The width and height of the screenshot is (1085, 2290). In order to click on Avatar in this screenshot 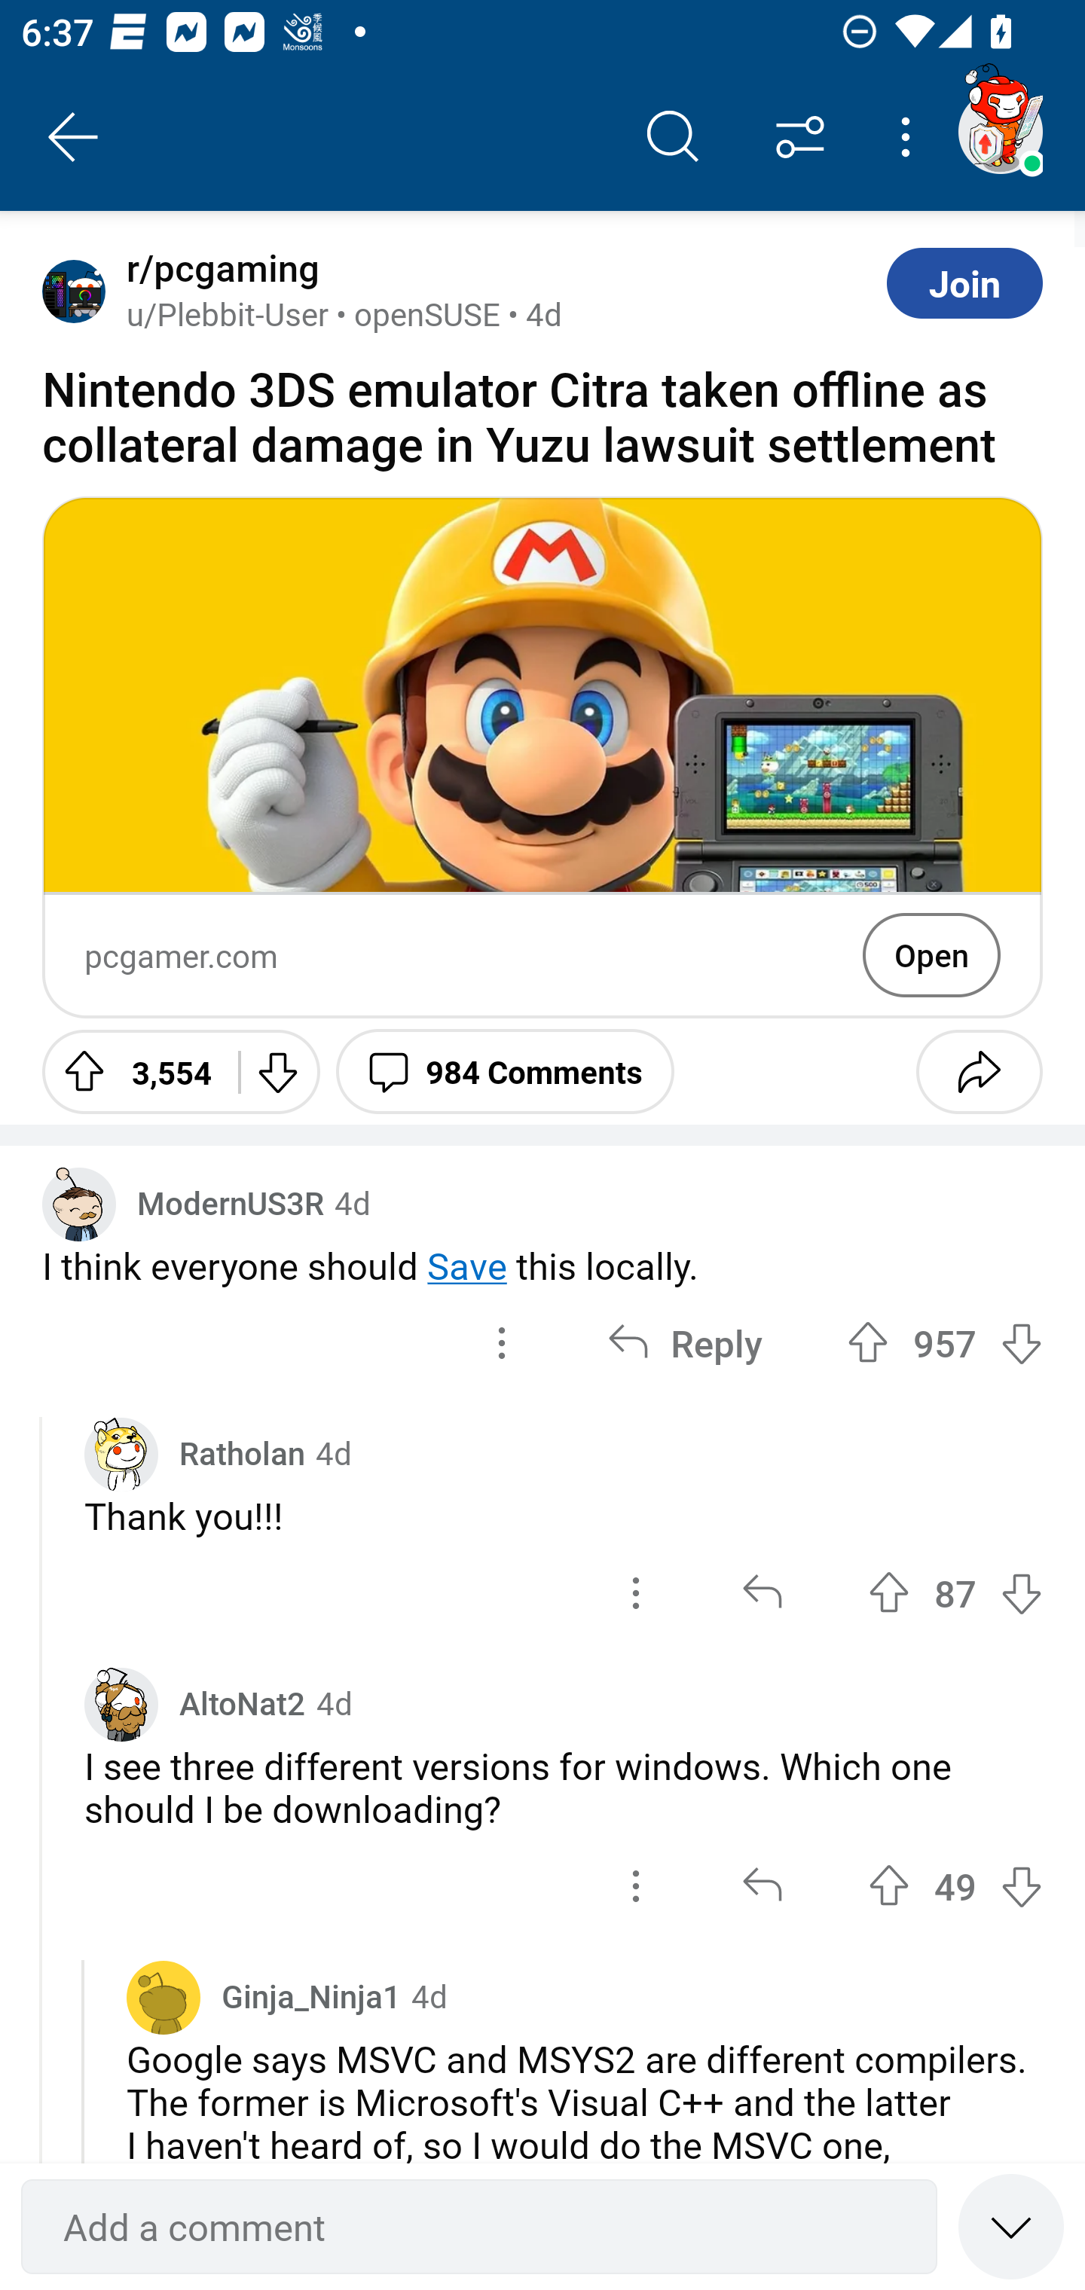, I will do `click(164, 1996)`.